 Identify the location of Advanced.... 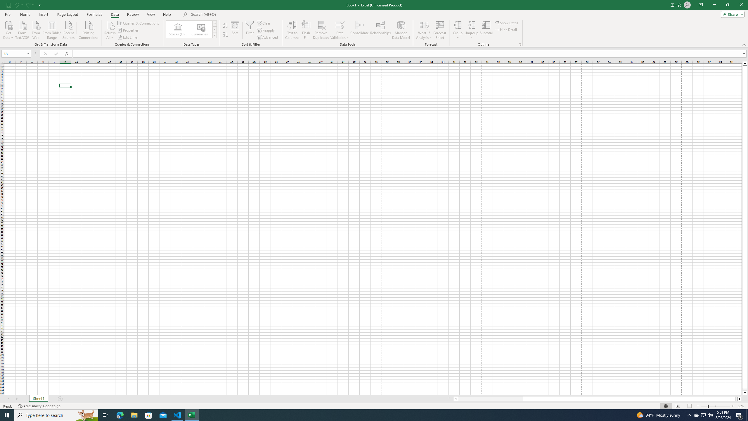
(268, 37).